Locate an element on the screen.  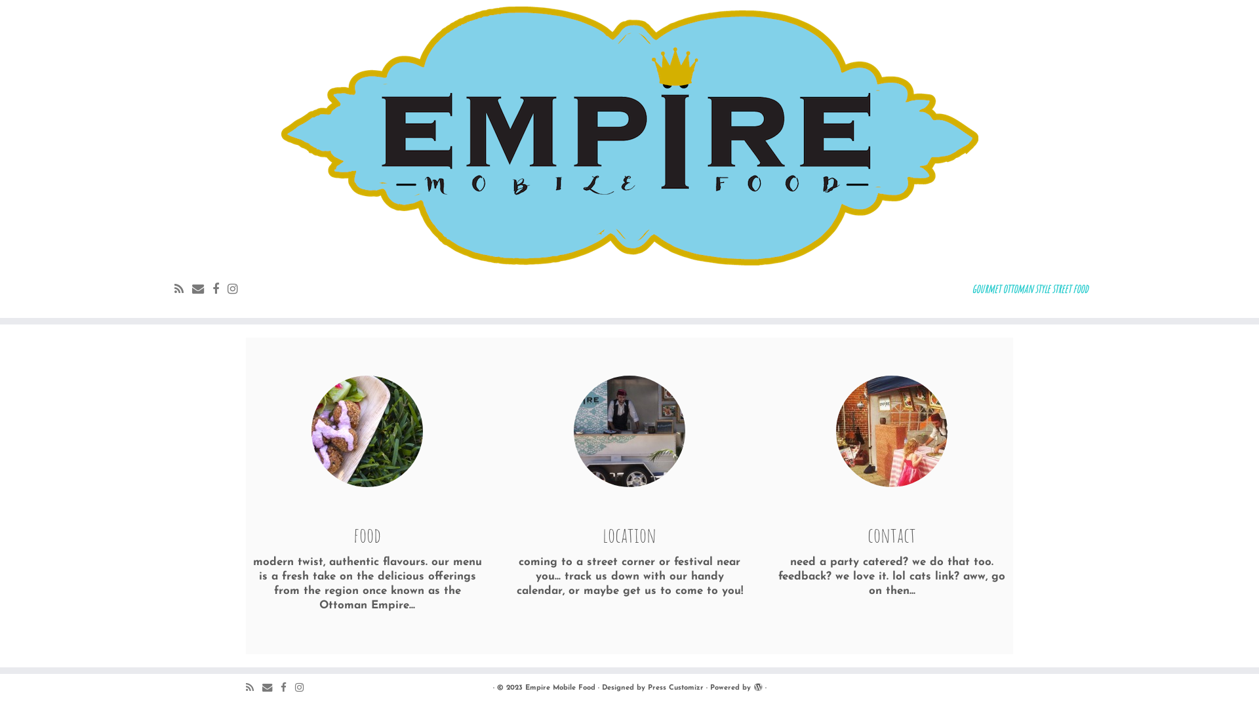
Press Customizr is located at coordinates (675, 688).